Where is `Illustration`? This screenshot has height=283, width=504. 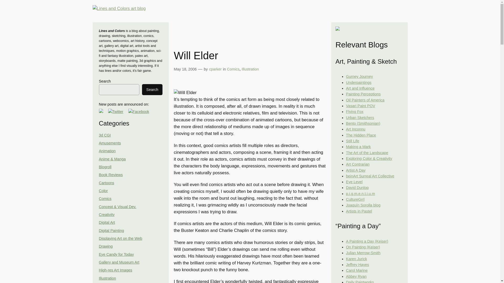 Illustration is located at coordinates (107, 278).